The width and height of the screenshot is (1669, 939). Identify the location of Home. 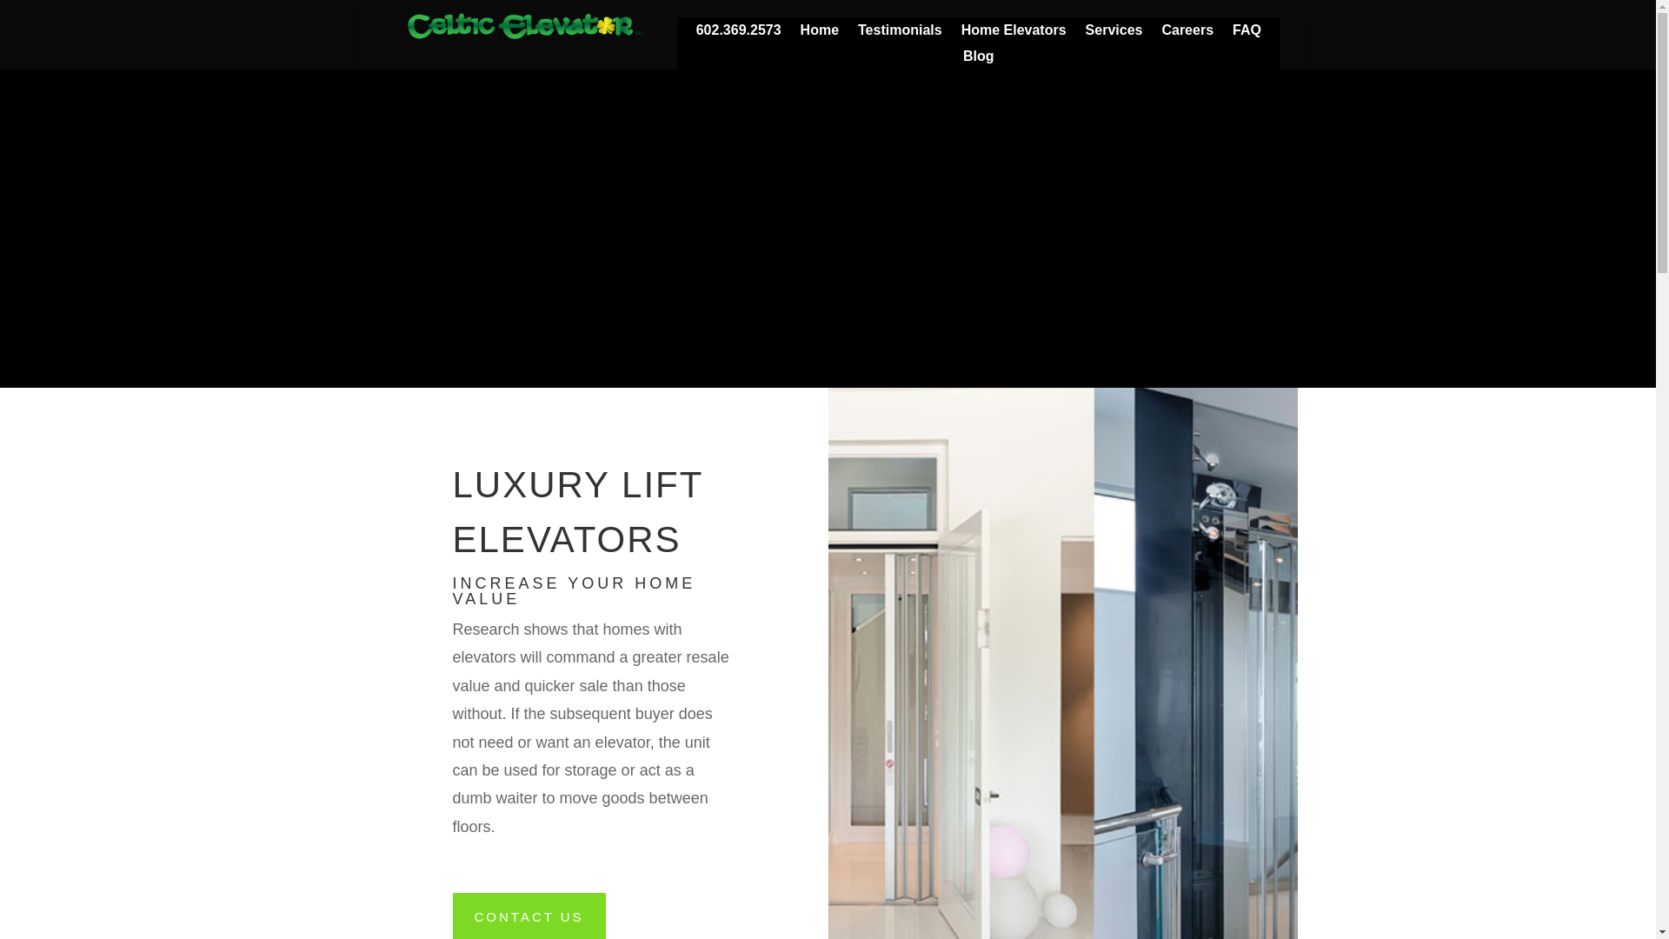
(820, 33).